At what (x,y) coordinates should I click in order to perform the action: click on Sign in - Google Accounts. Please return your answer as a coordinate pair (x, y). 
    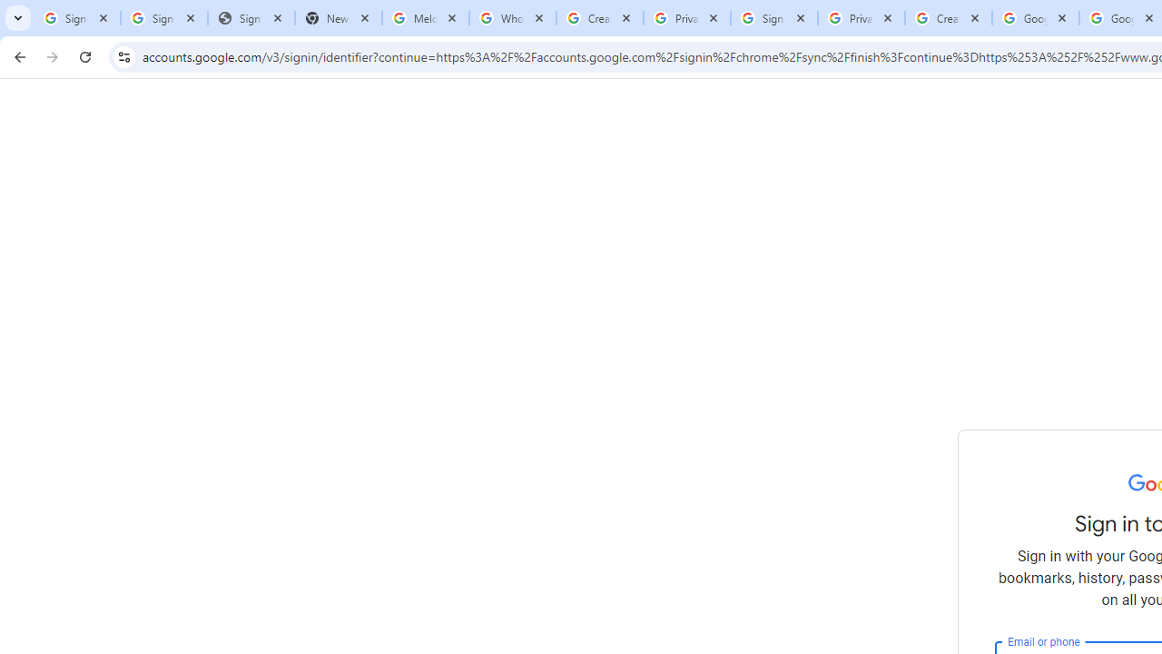
    Looking at the image, I should click on (164, 18).